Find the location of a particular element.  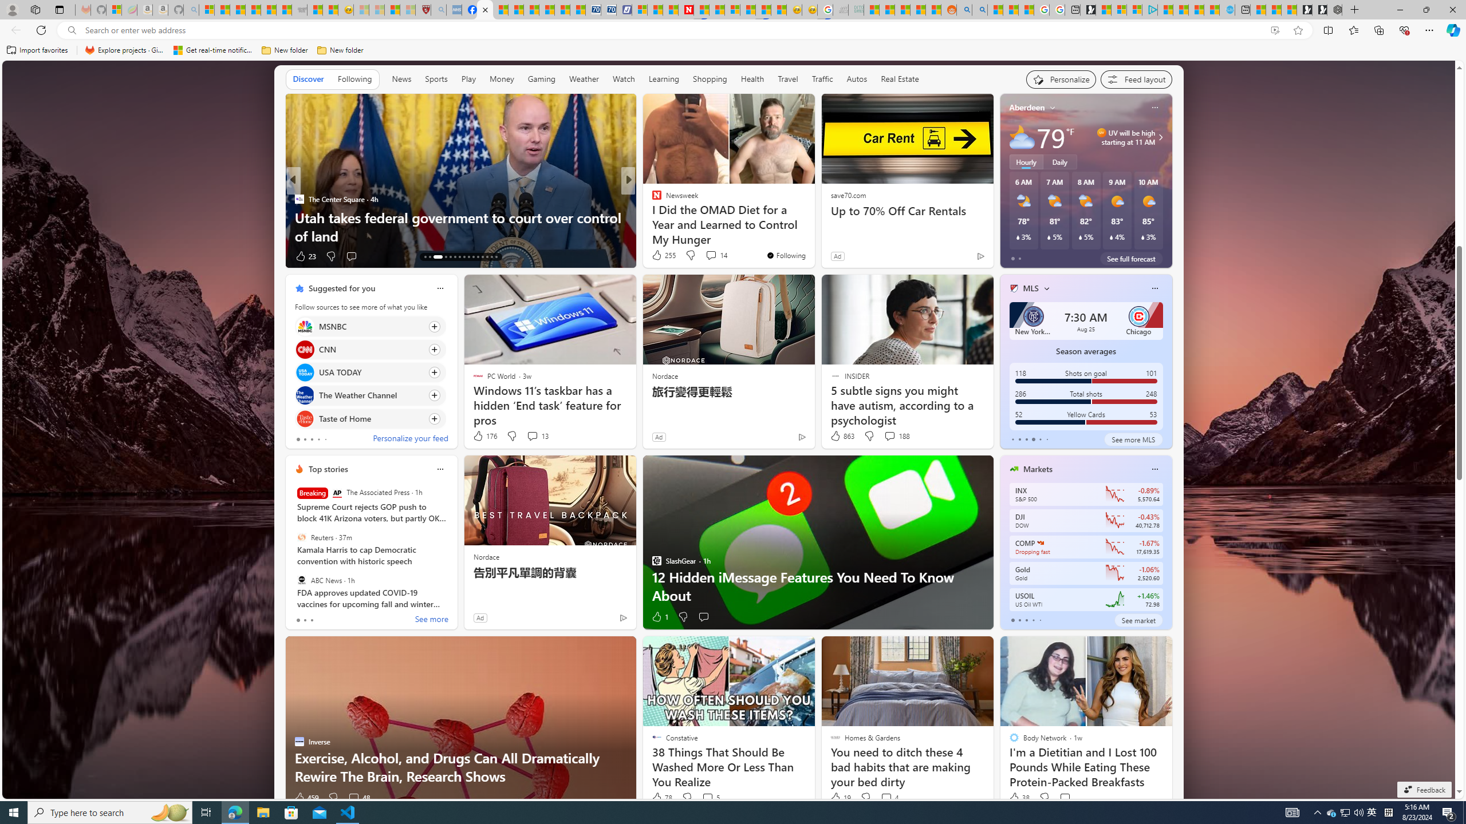

Aberdeen is located at coordinates (1027, 108).